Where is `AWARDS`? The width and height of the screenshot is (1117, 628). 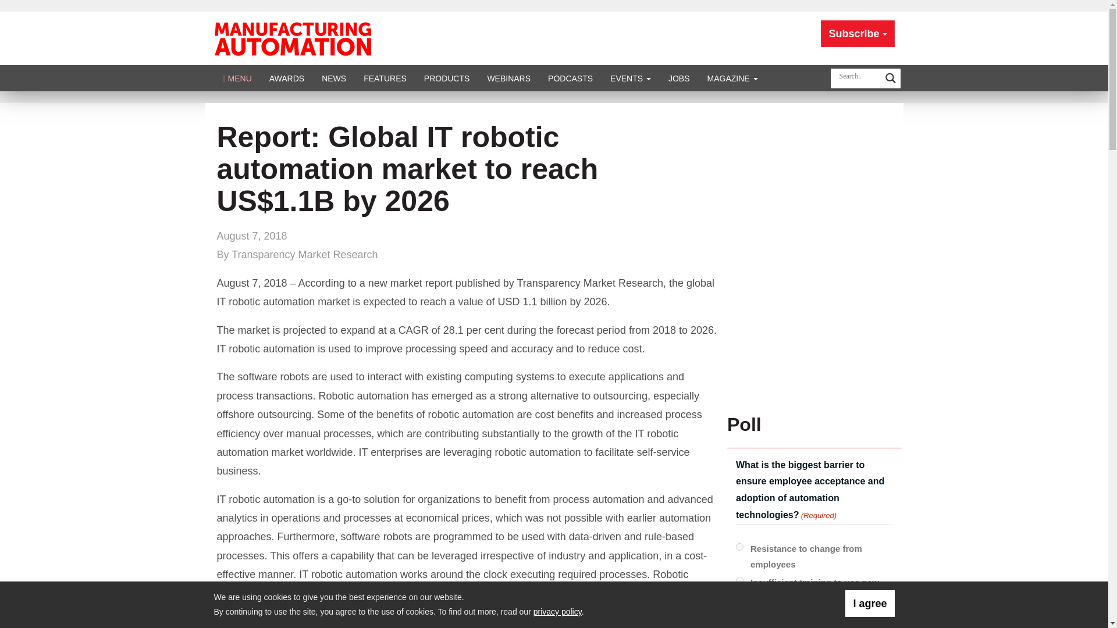
AWARDS is located at coordinates (286, 78).